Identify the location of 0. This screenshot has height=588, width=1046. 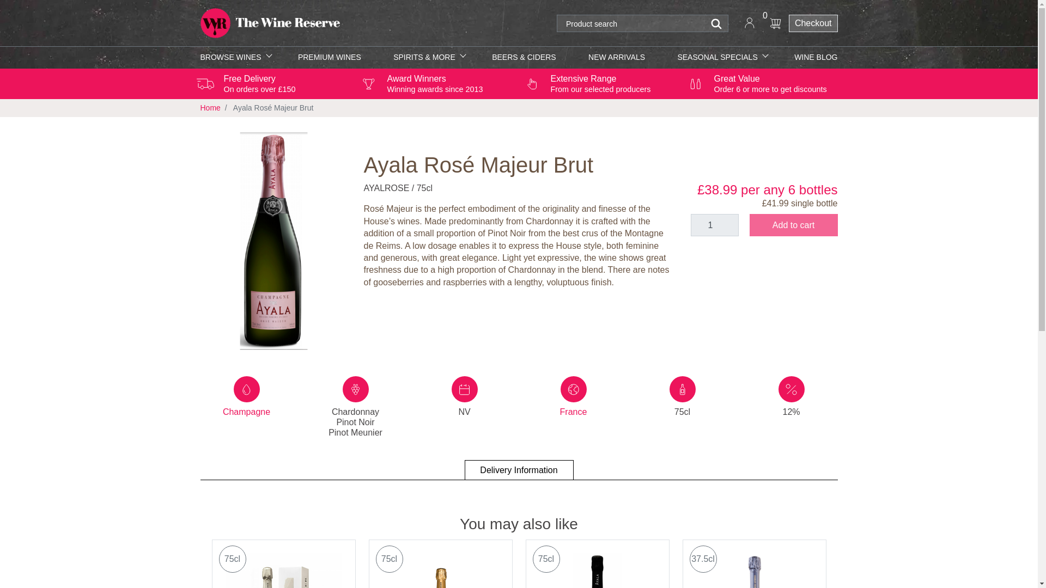
(775, 23).